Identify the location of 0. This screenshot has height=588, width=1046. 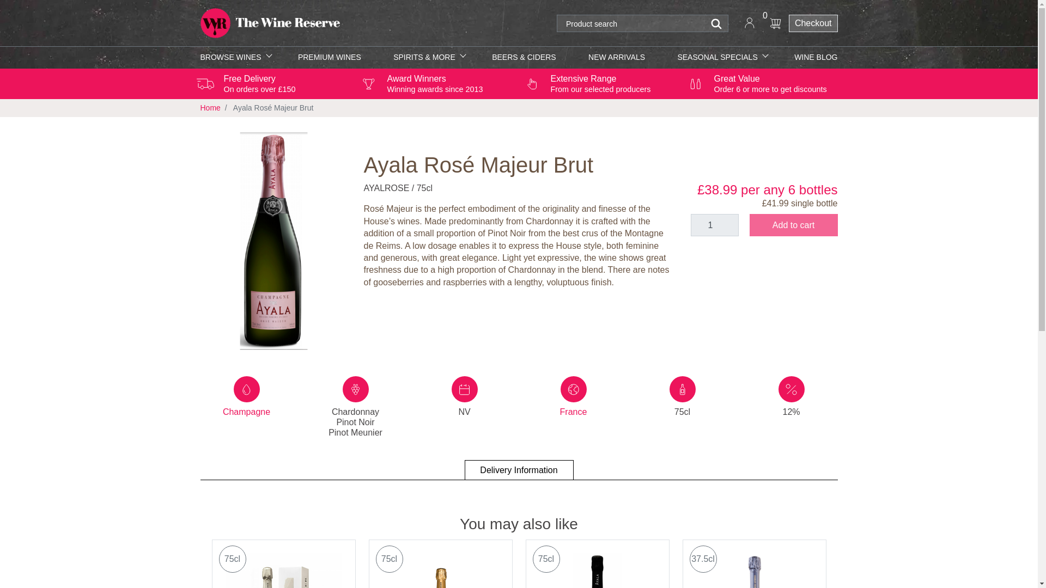
(775, 23).